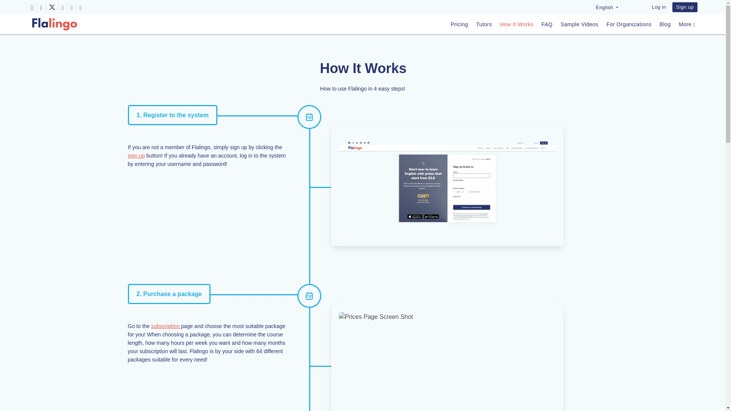 This screenshot has width=731, height=411. Describe the element at coordinates (547, 24) in the screenshot. I see `FAQ` at that location.